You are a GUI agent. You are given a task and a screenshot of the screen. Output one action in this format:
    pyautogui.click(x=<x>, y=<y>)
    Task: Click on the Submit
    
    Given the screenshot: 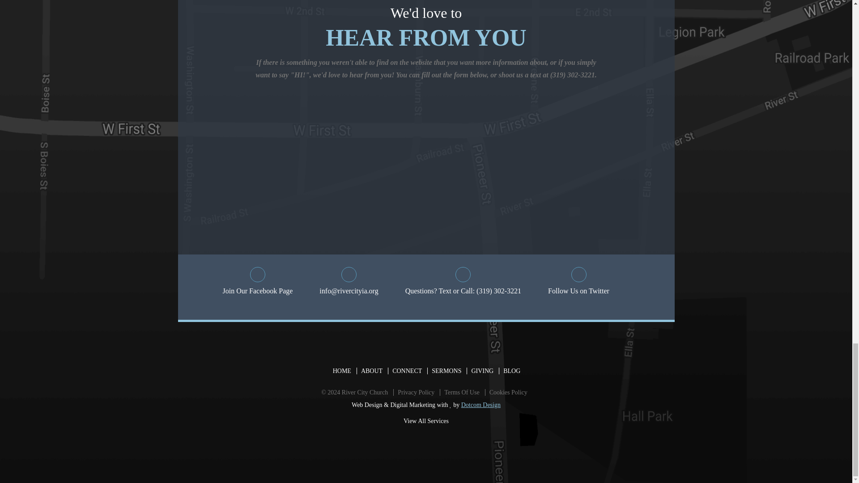 What is the action you would take?
    pyautogui.click(x=614, y=174)
    